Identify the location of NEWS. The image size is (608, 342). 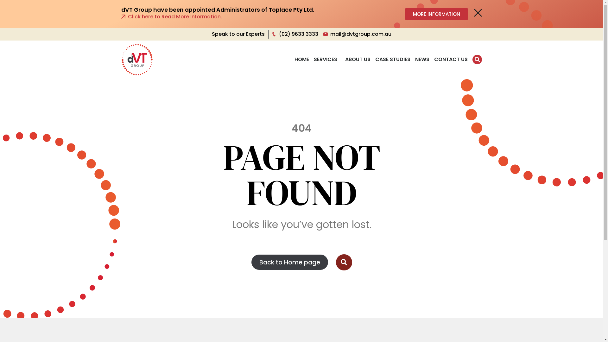
(422, 60).